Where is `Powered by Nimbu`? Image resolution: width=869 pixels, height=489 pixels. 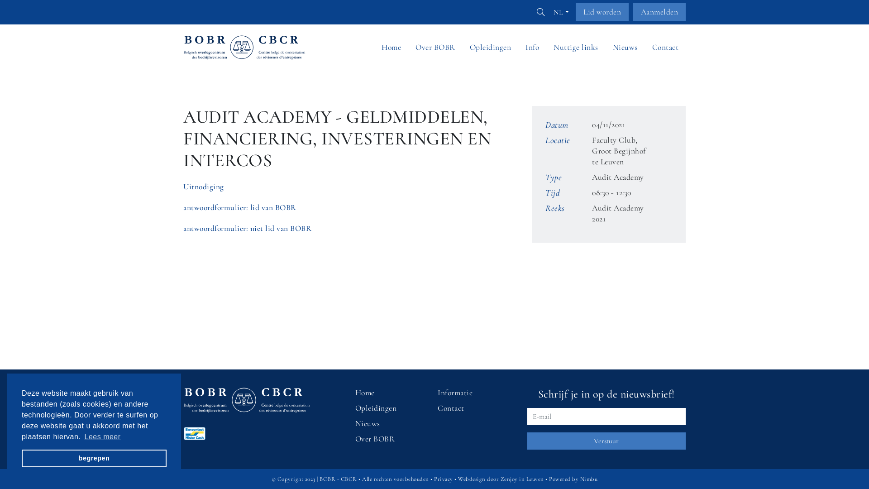 Powered by Nimbu is located at coordinates (573, 479).